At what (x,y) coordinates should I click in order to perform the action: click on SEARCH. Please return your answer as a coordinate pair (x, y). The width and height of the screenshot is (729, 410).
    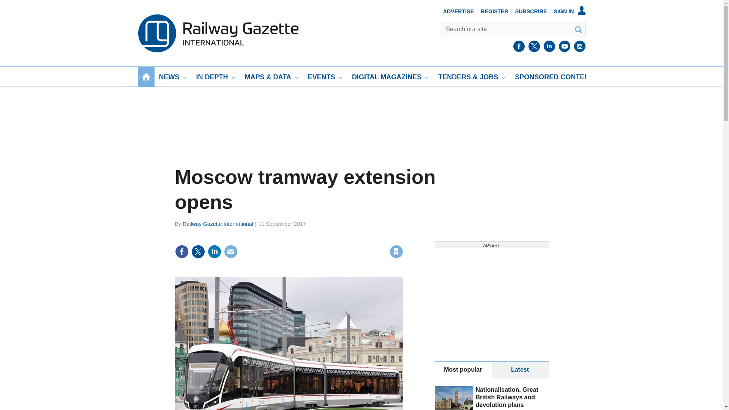
    Looking at the image, I should click on (578, 29).